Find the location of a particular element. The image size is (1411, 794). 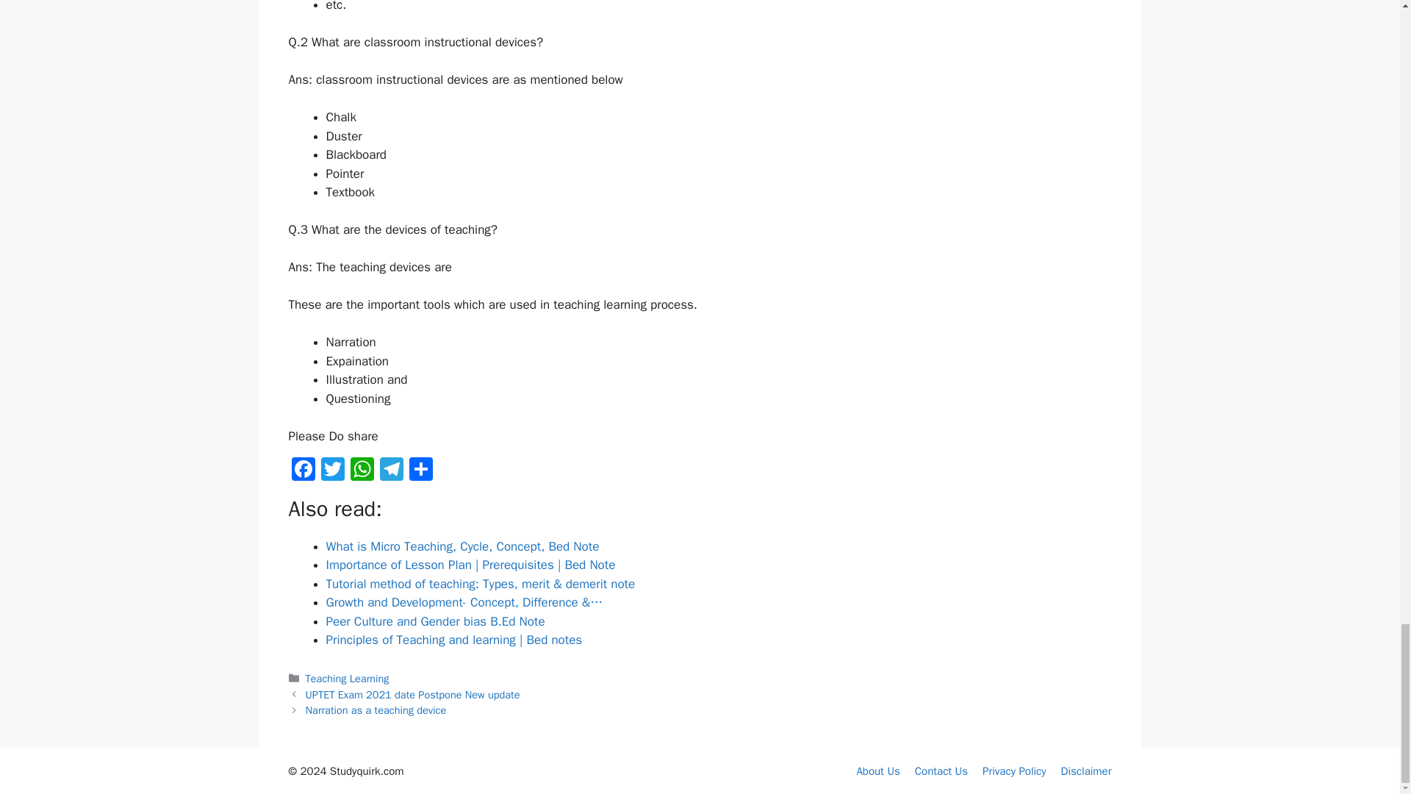

Facebook is located at coordinates (303, 471).